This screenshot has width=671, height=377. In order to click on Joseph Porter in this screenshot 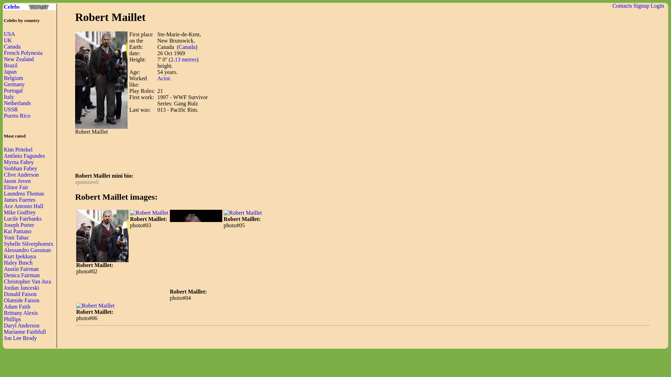, I will do `click(19, 225)`.